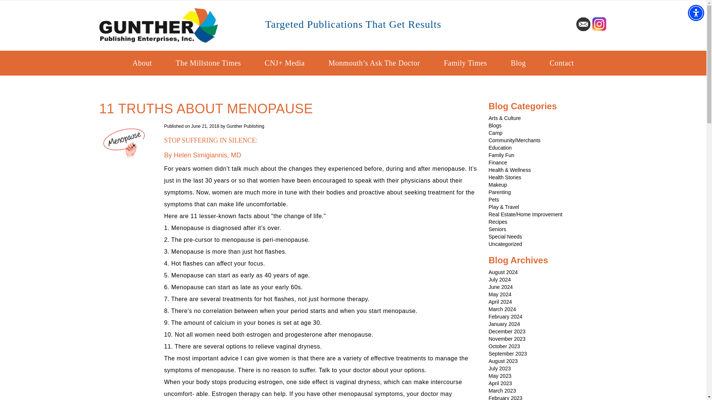  Describe the element at coordinates (142, 63) in the screenshot. I see `About` at that location.